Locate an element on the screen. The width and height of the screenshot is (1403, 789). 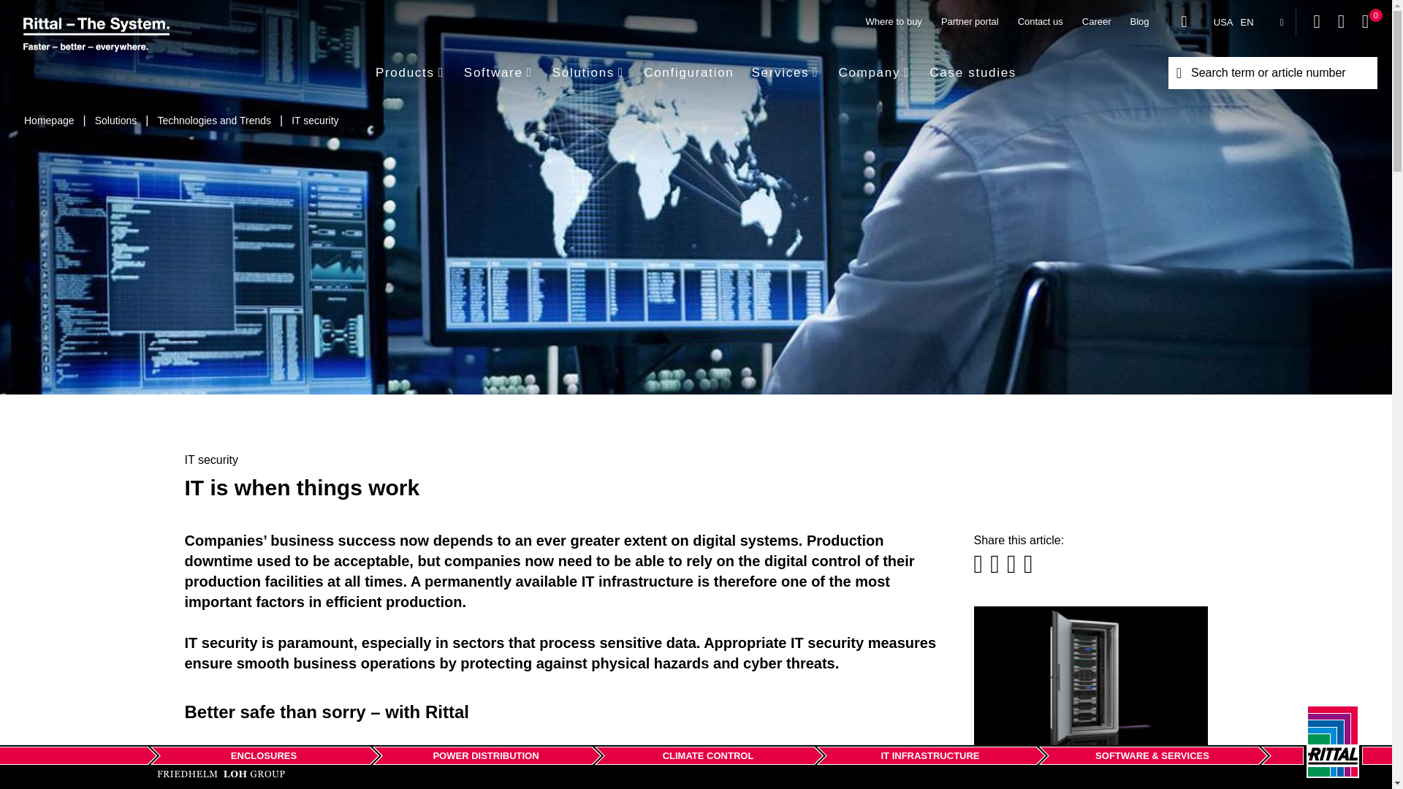
Solutions is located at coordinates (115, 120).